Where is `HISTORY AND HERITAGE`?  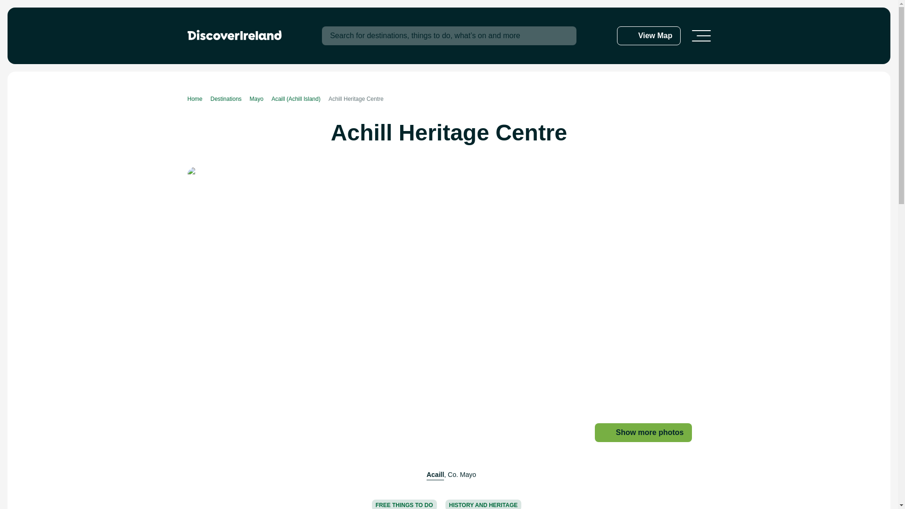
HISTORY AND HERITAGE is located at coordinates (483, 504).